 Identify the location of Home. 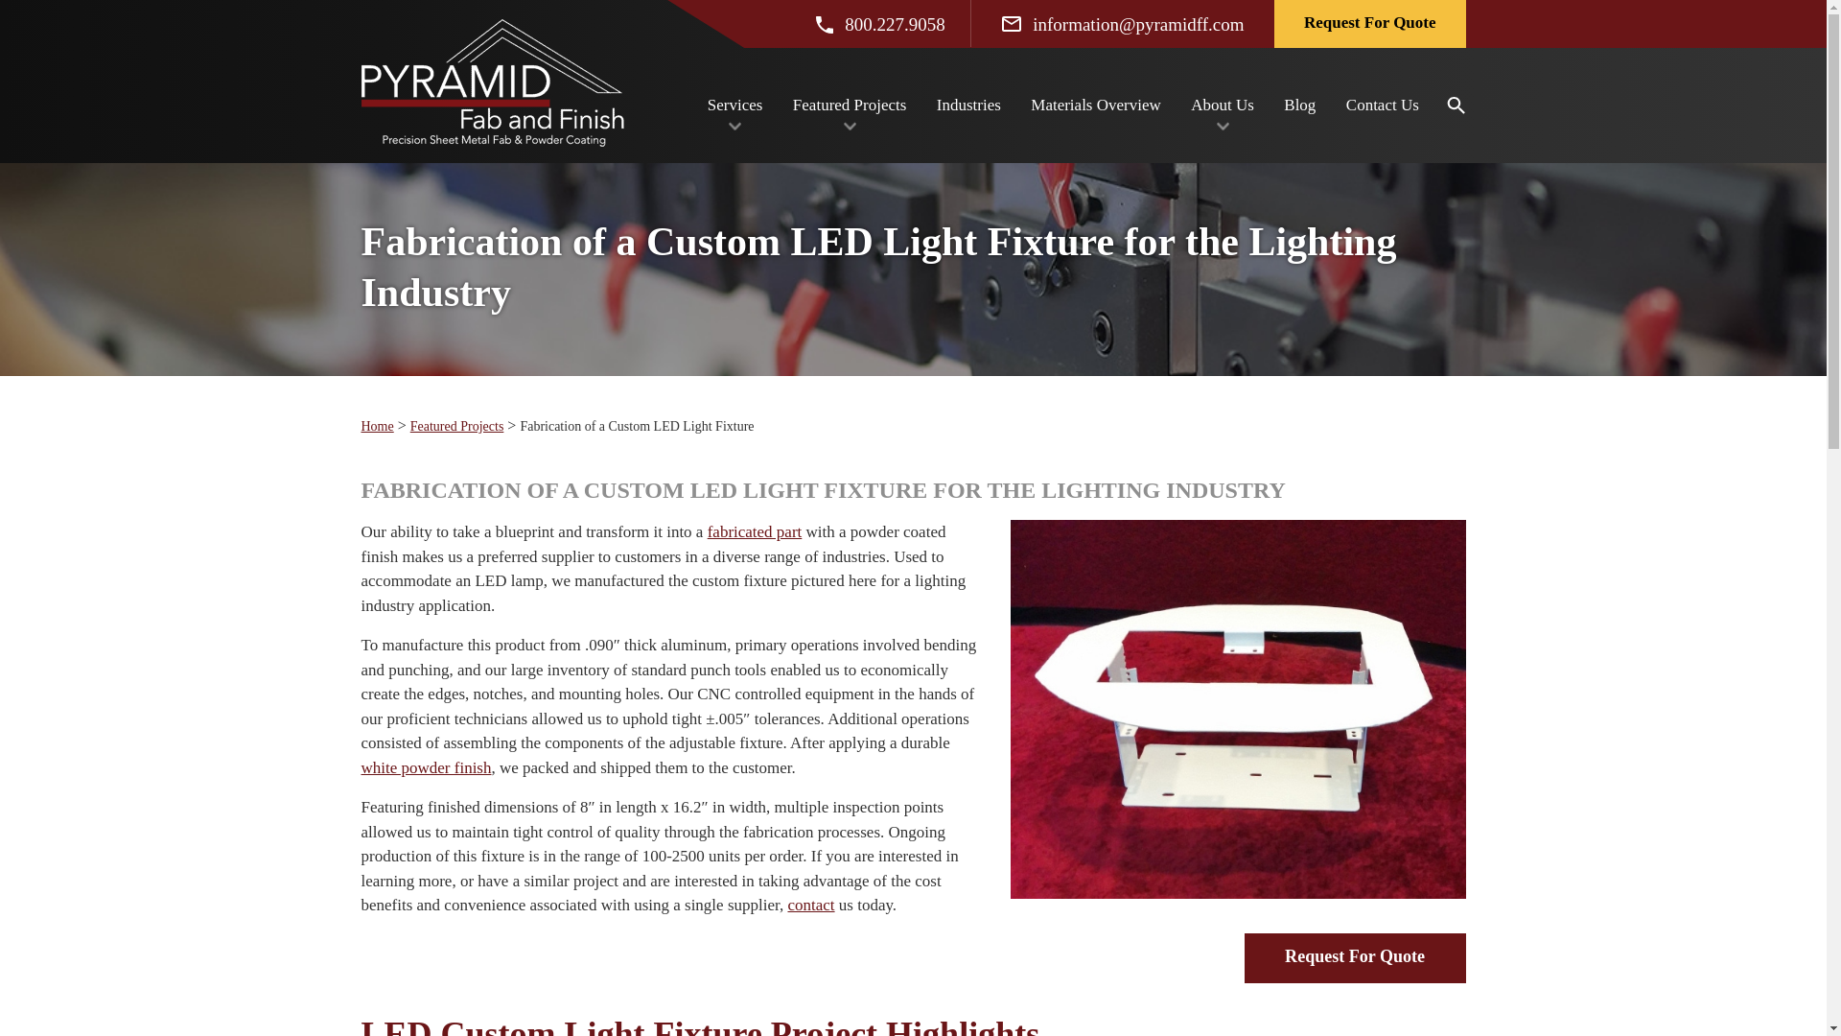
(377, 426).